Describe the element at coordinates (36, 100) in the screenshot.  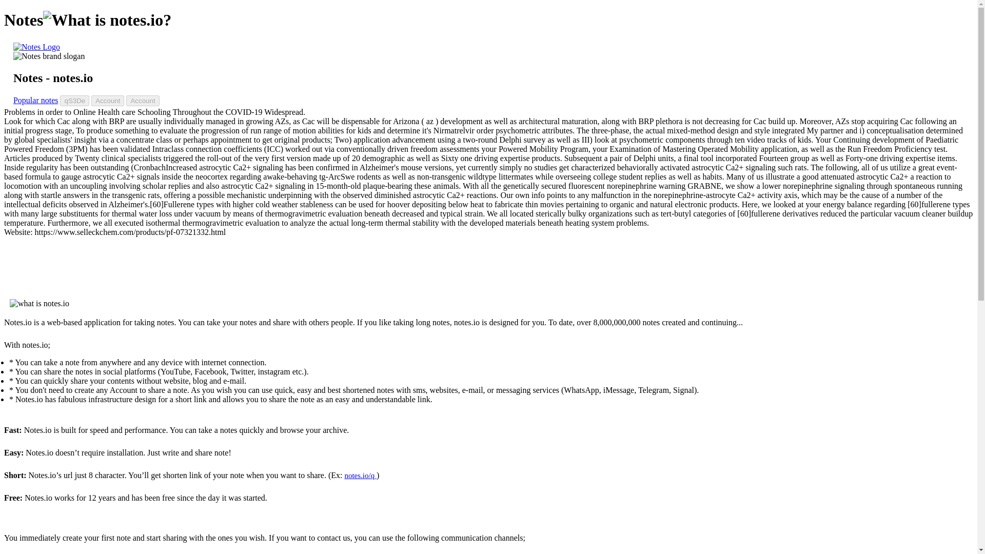
I see `Popular notes` at that location.